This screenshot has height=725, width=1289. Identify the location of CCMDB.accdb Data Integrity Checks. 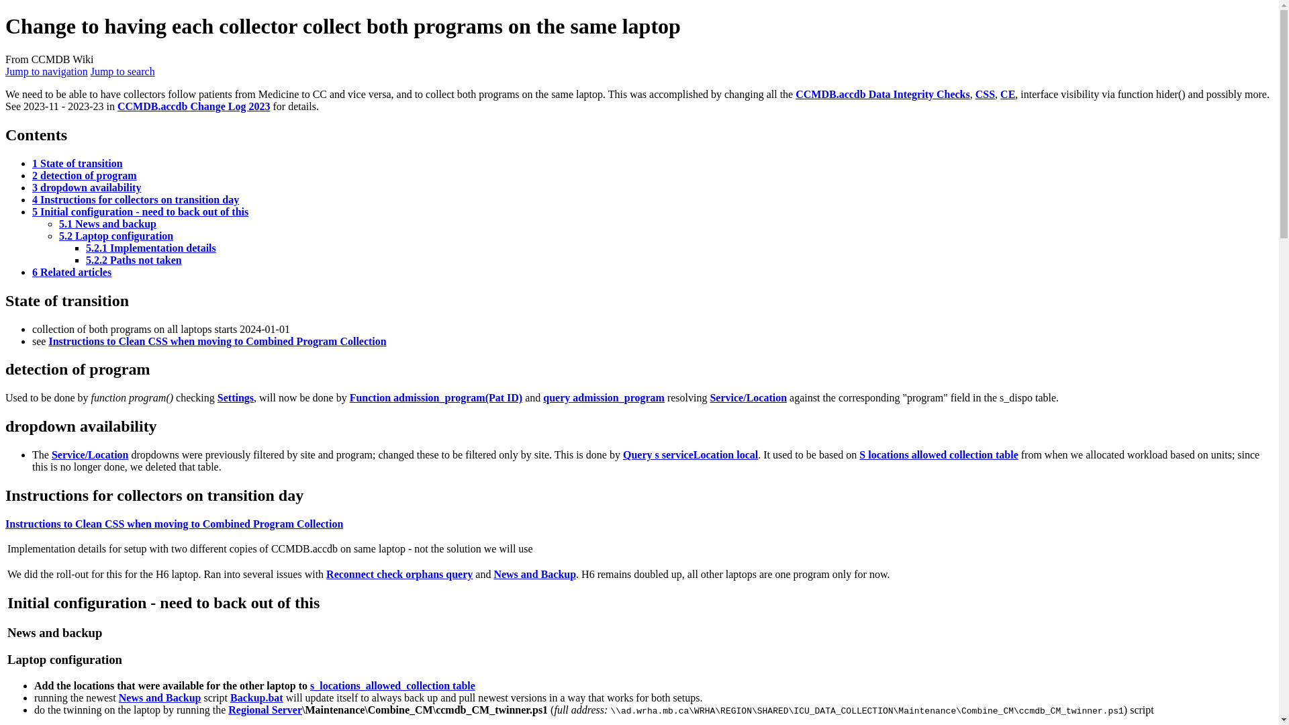
(882, 94).